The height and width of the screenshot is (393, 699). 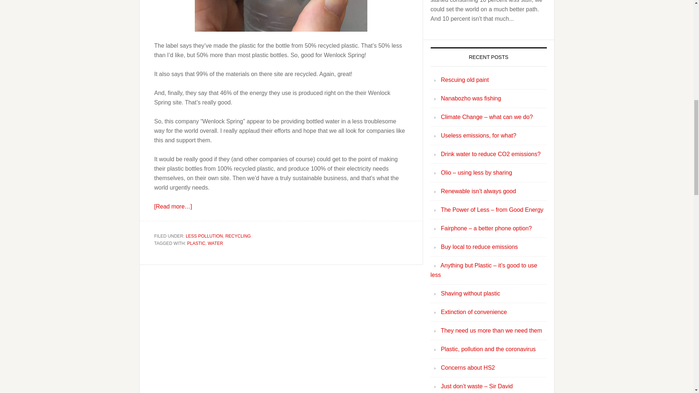 What do you see at coordinates (196, 243) in the screenshot?
I see `PLASTIC` at bounding box center [196, 243].